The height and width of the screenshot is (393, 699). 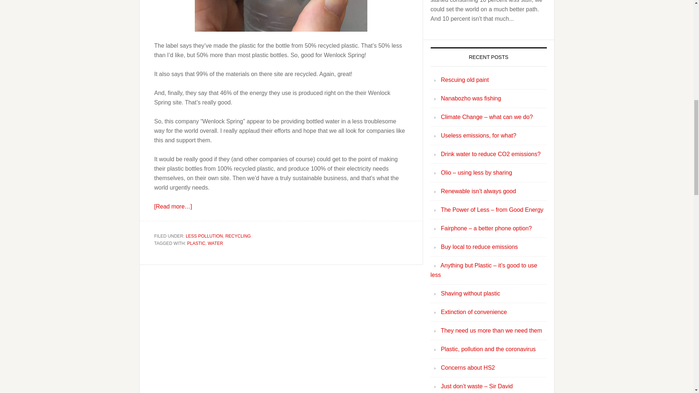 What do you see at coordinates (196, 243) in the screenshot?
I see `PLASTIC` at bounding box center [196, 243].